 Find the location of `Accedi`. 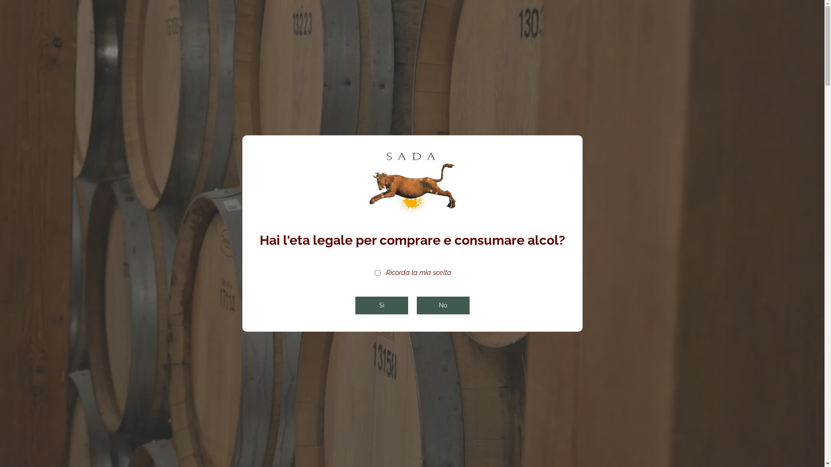

Accedi is located at coordinates (685, 9).